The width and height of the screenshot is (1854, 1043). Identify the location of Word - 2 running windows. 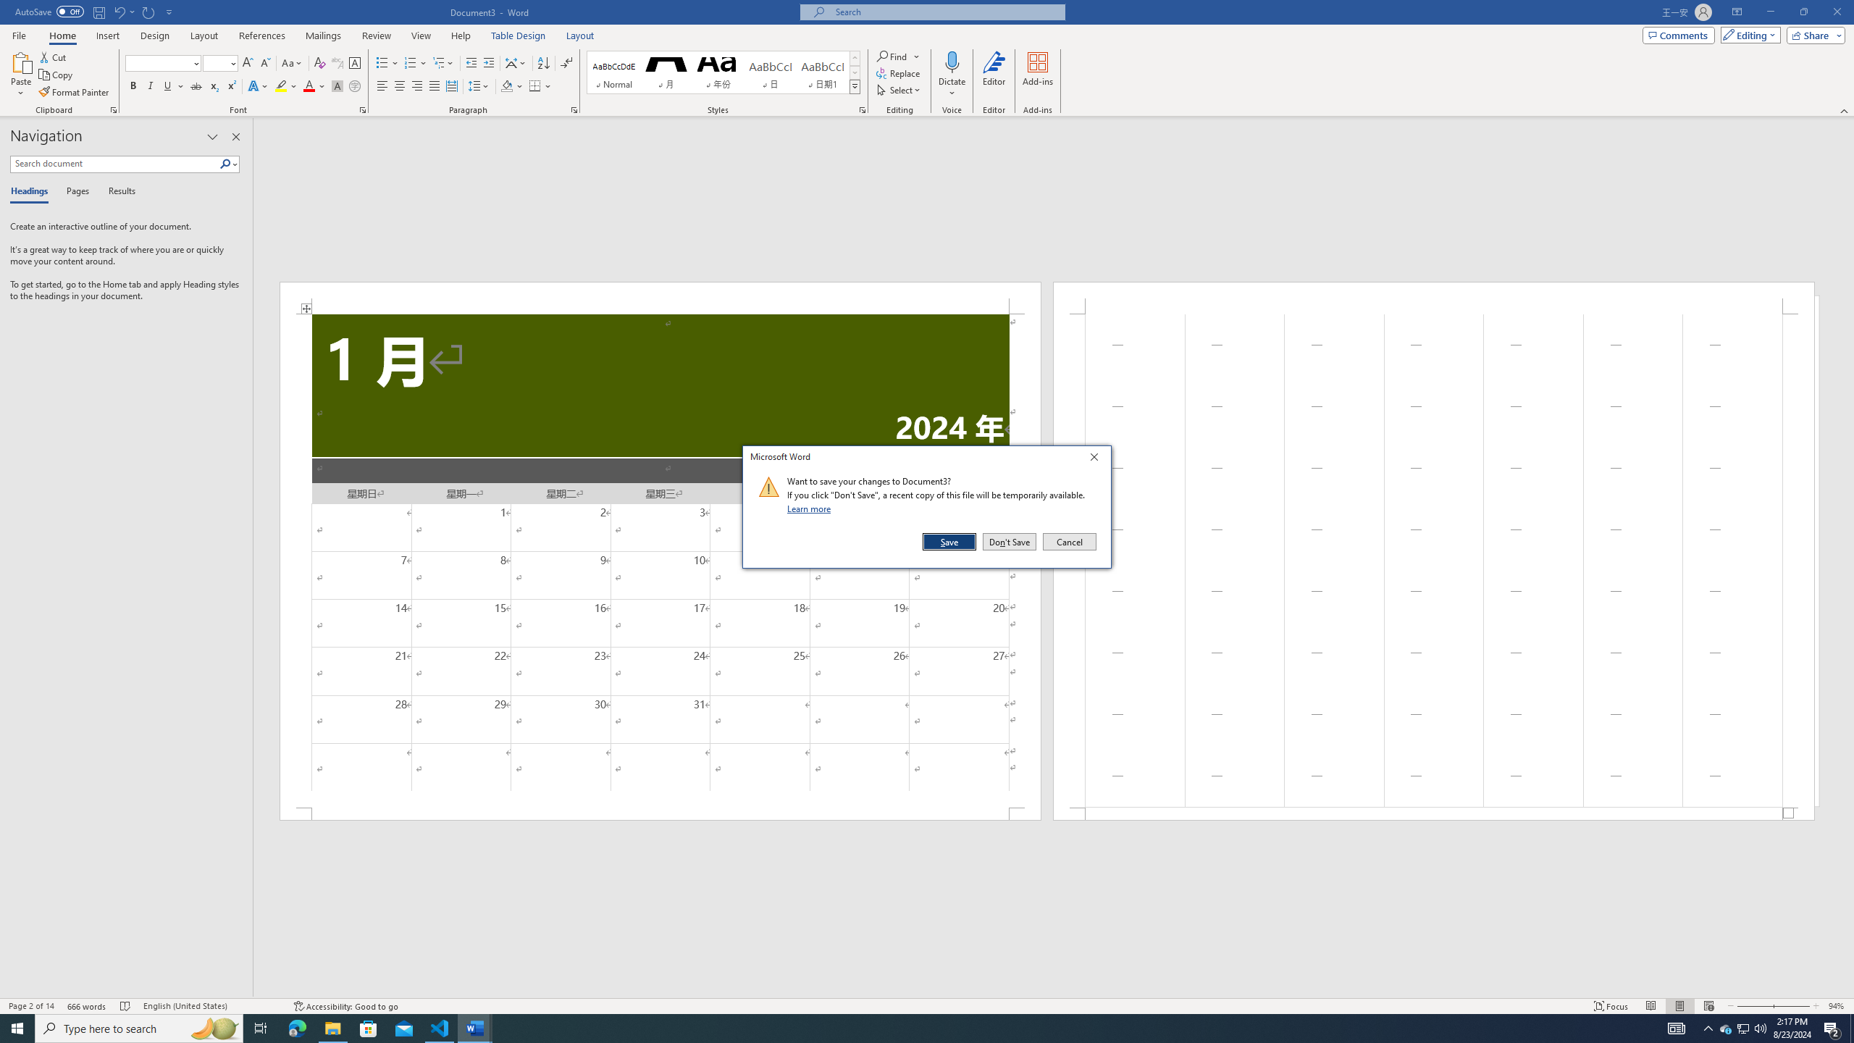
(475, 1029).